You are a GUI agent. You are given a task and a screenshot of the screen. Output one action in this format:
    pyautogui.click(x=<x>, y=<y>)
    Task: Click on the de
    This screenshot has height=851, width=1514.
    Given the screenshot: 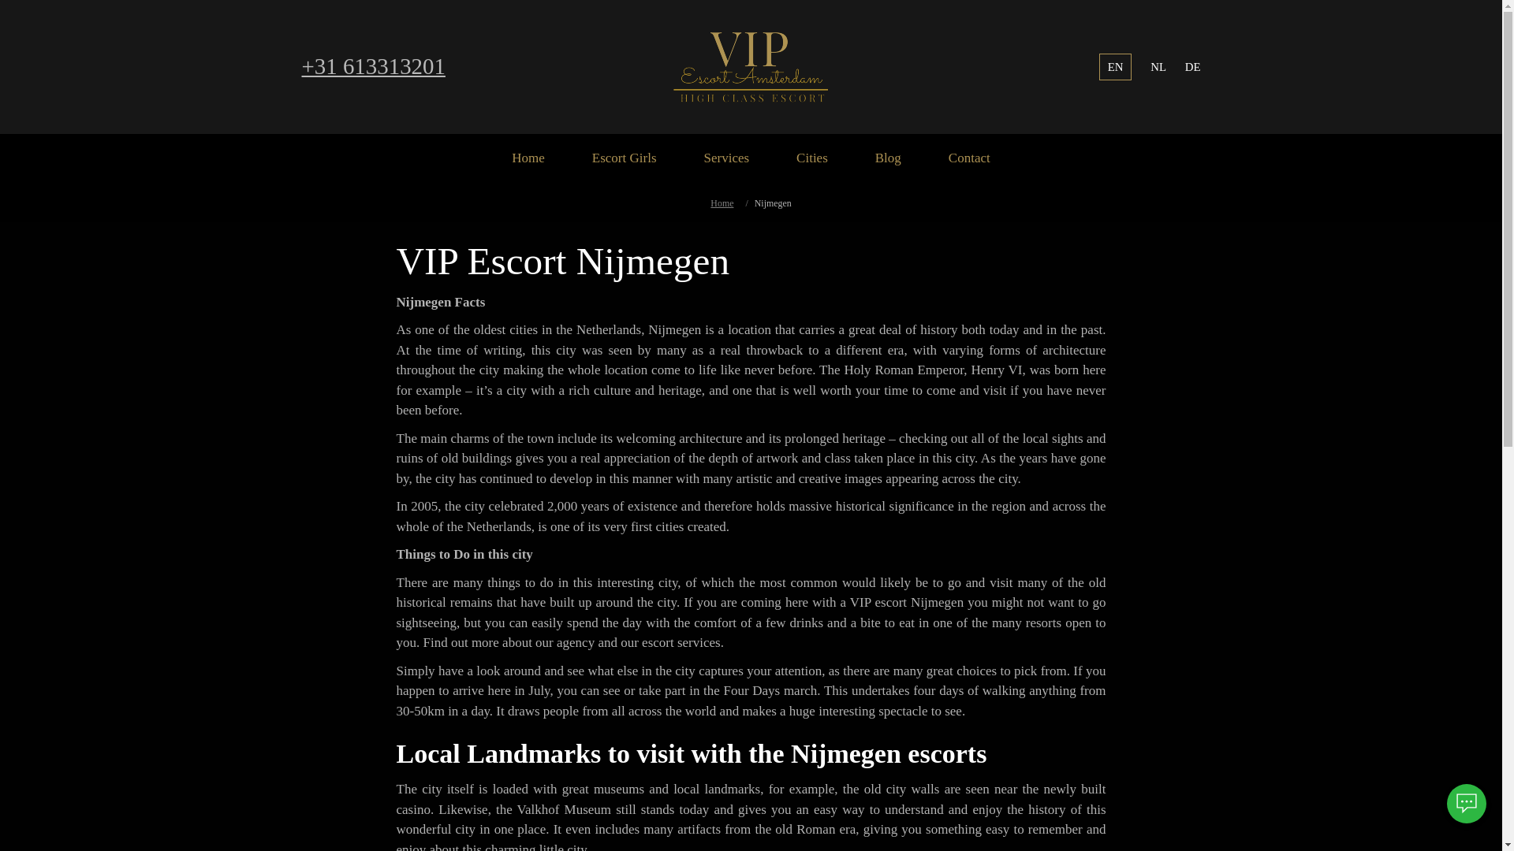 What is the action you would take?
    pyautogui.click(x=1192, y=66)
    